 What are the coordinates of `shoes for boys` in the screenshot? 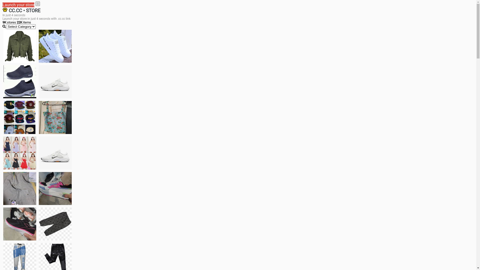 It's located at (20, 82).